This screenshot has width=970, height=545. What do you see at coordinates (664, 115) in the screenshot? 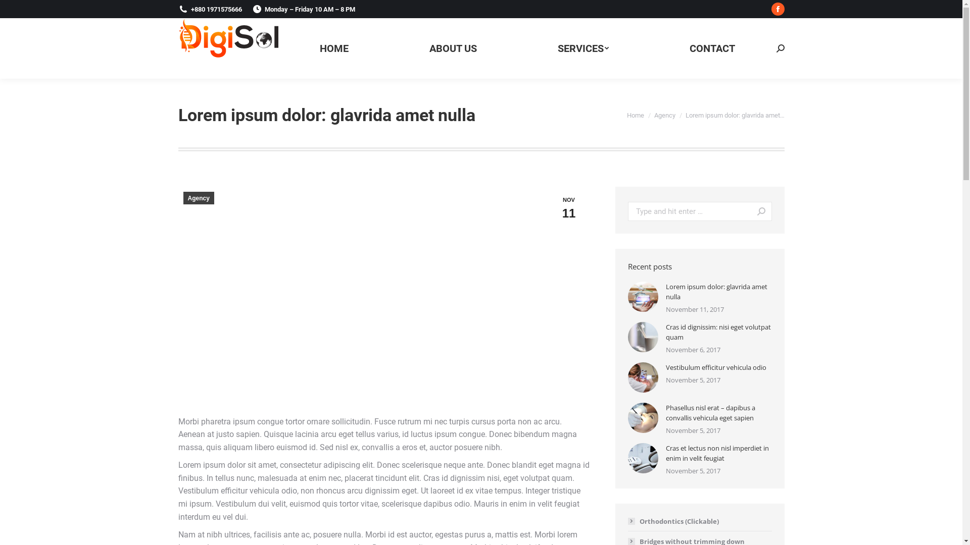
I see `Agency` at bounding box center [664, 115].